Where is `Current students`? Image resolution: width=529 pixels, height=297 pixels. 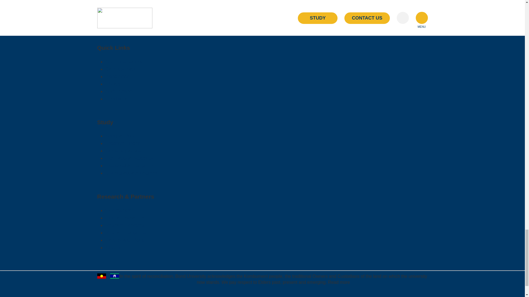
Current students is located at coordinates (123, 62).